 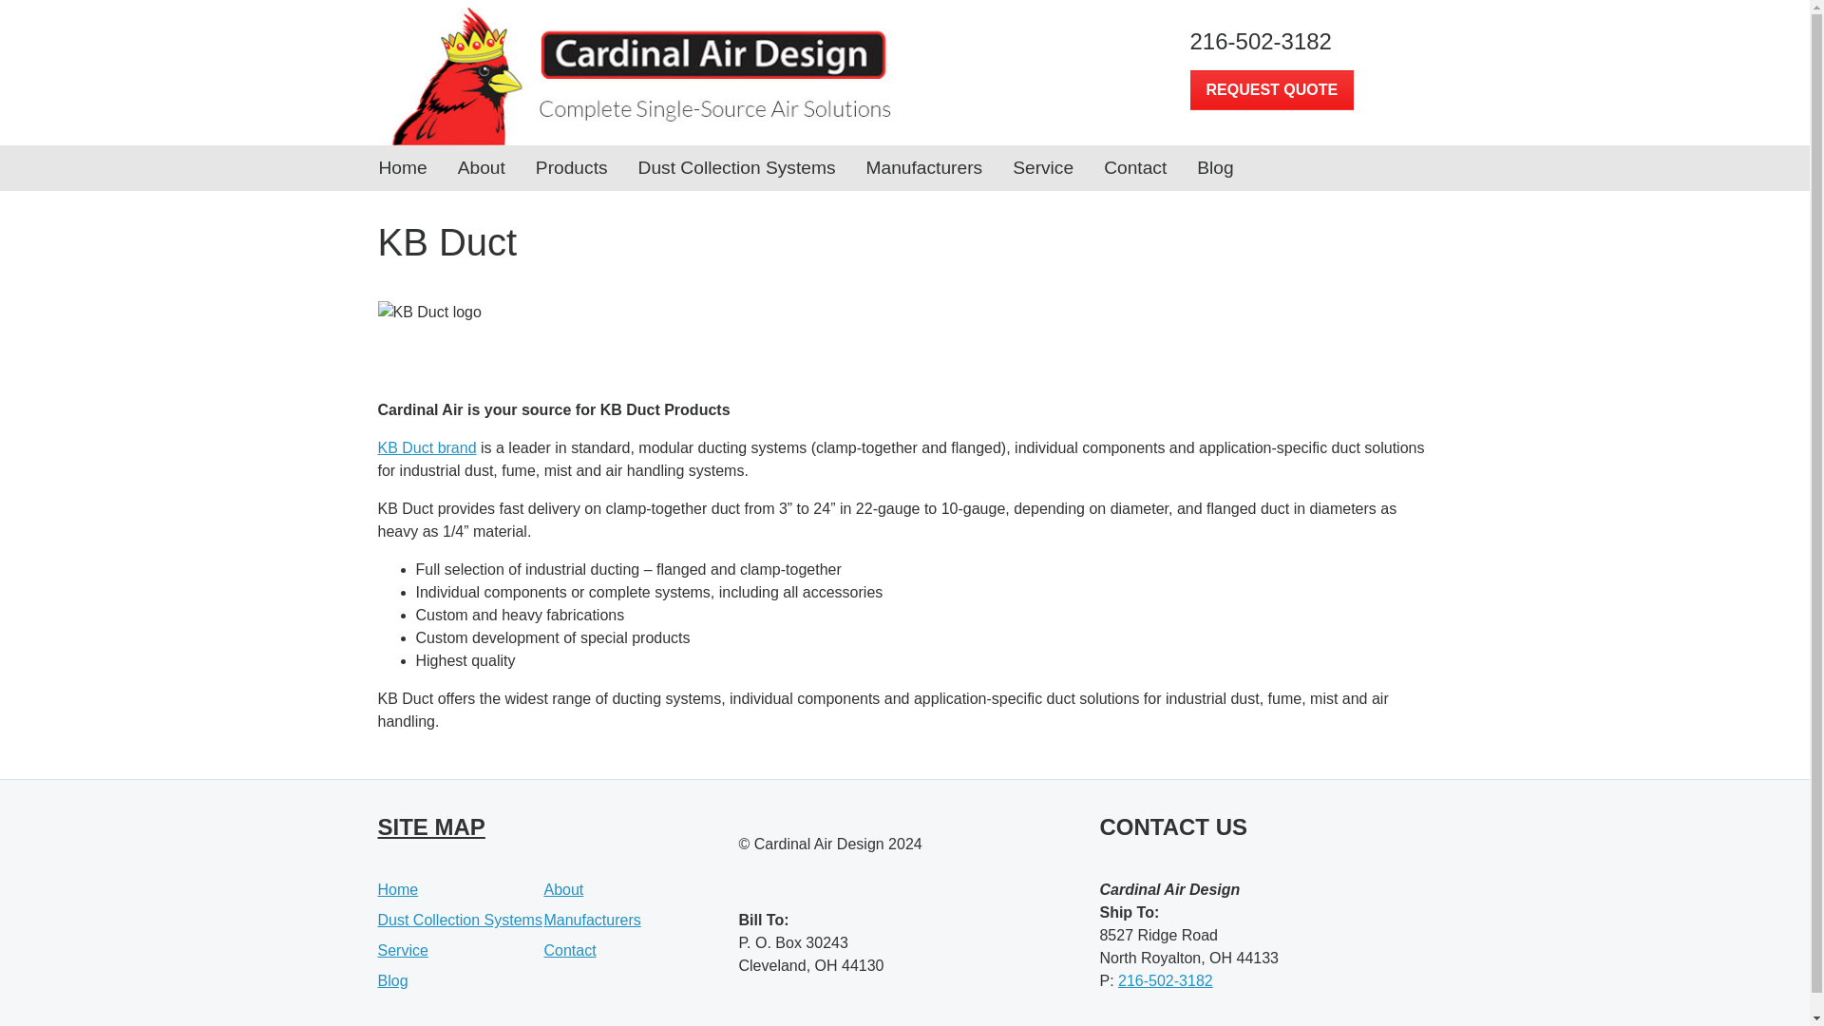 I want to click on SITE MAP, so click(x=431, y=826).